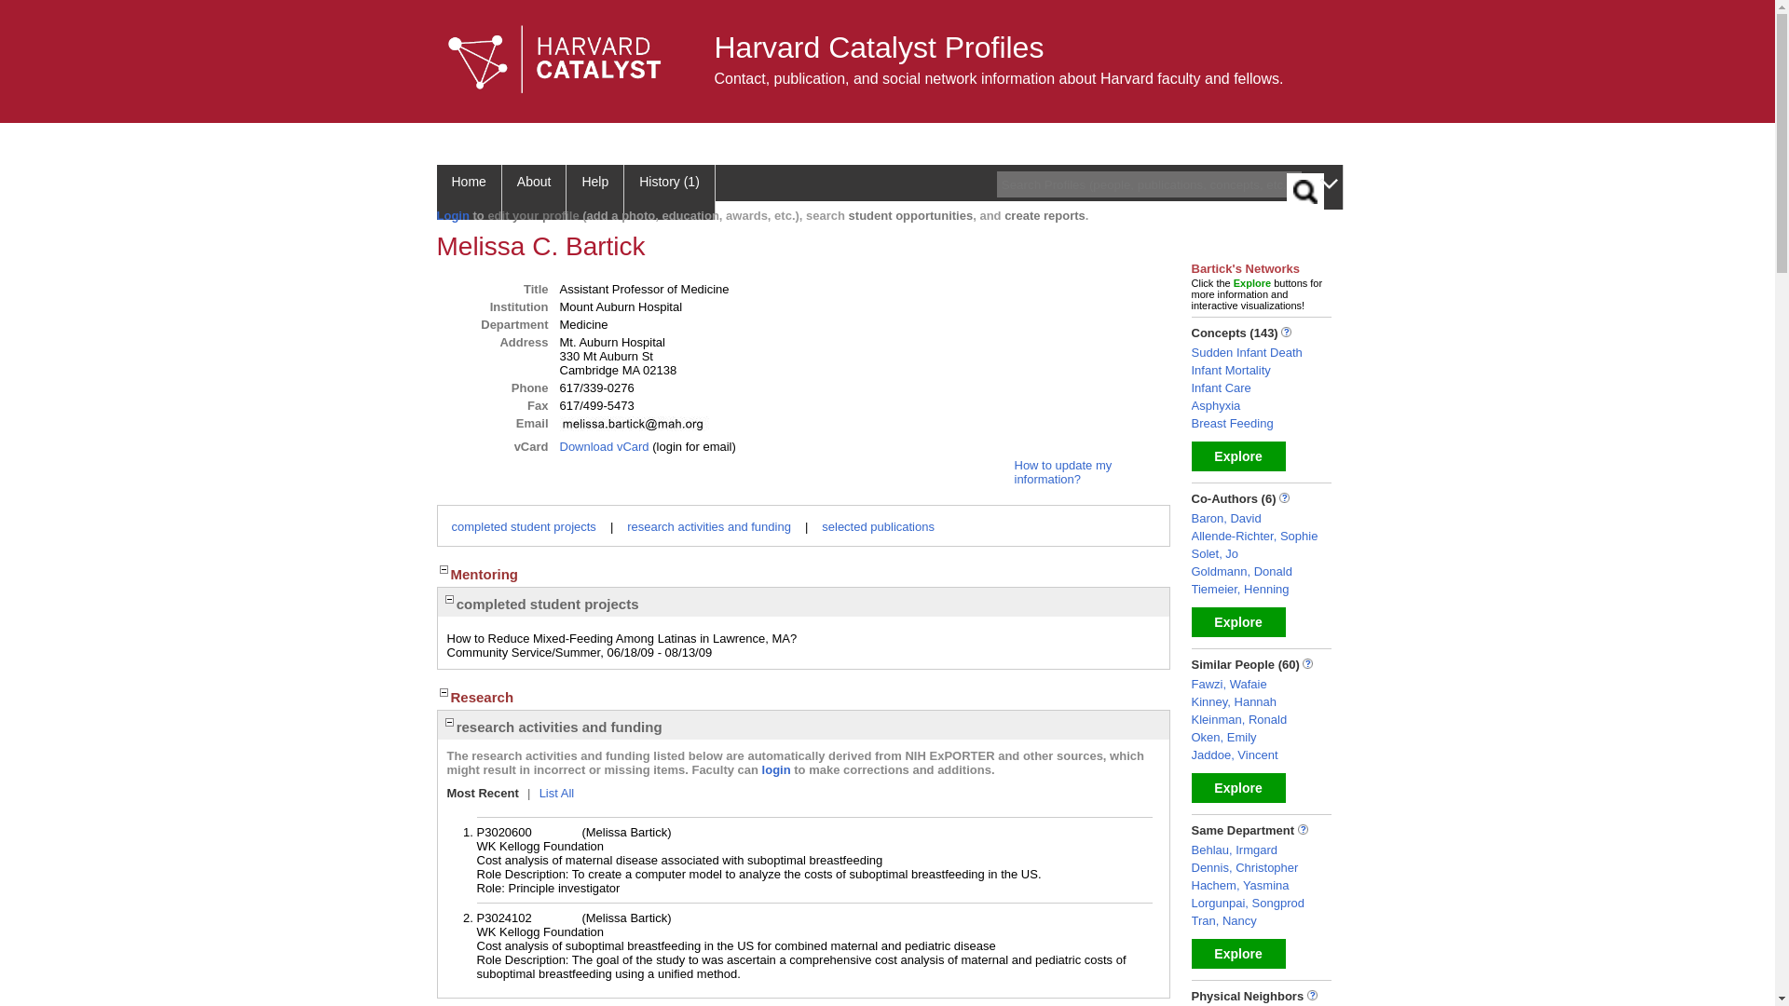 This screenshot has width=1789, height=1006. I want to click on login for email, so click(693, 446).